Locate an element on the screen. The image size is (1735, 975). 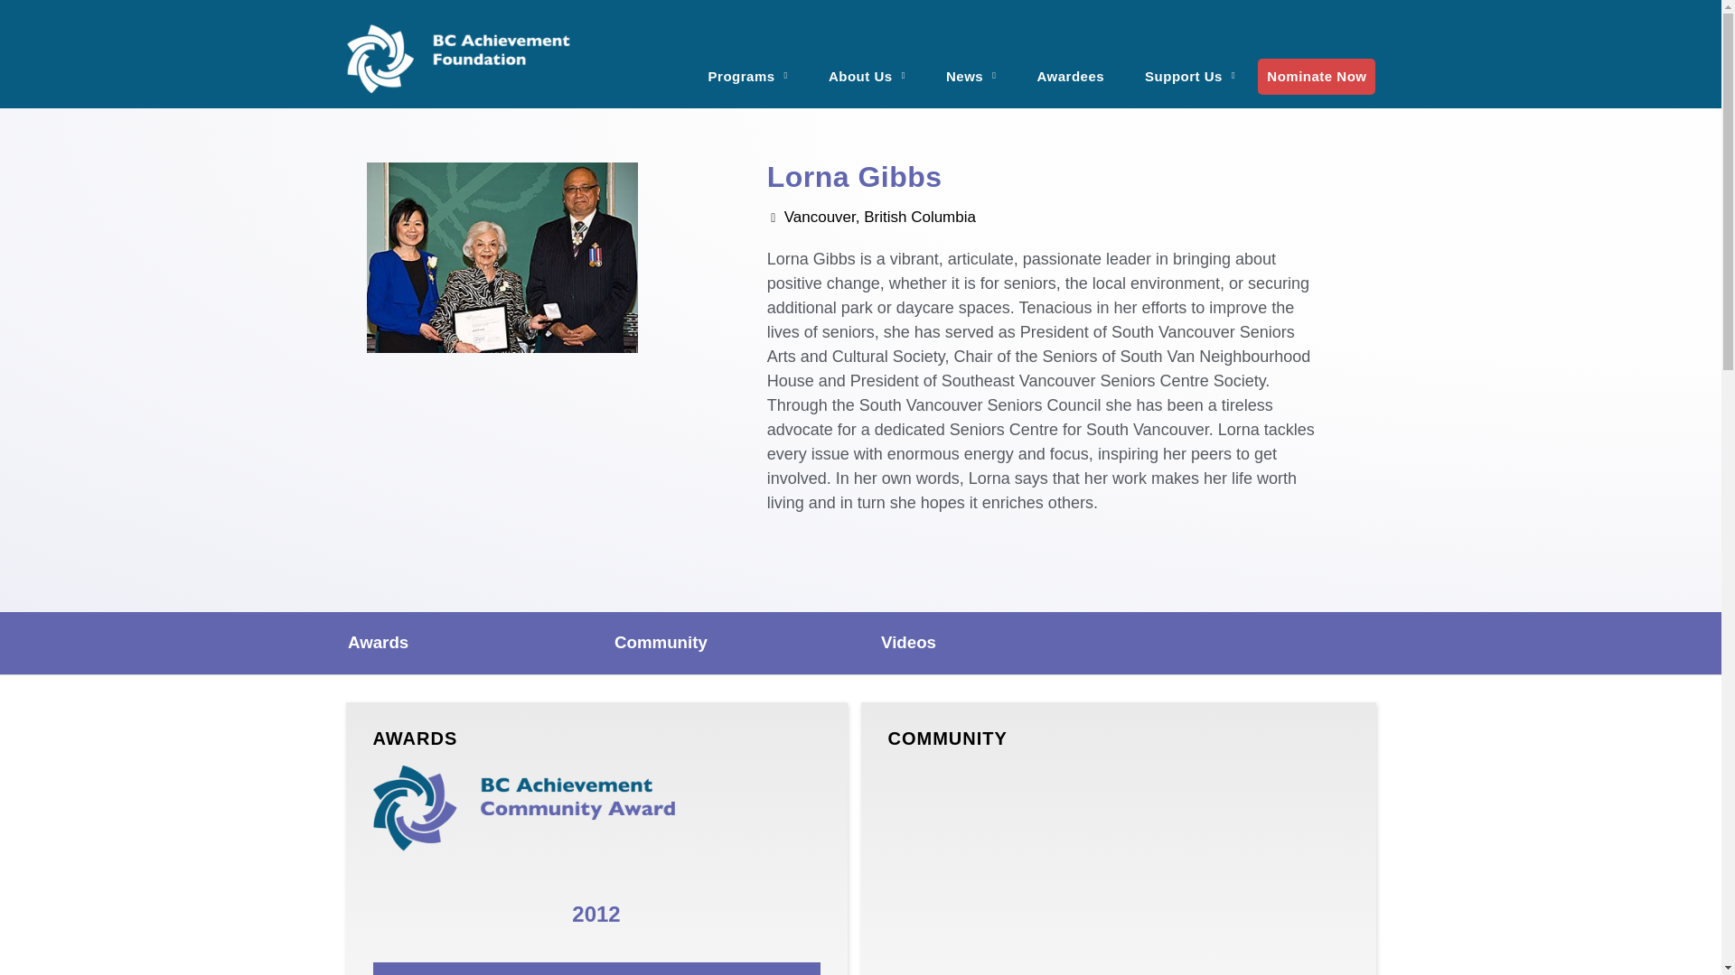
News is located at coordinates (971, 65).